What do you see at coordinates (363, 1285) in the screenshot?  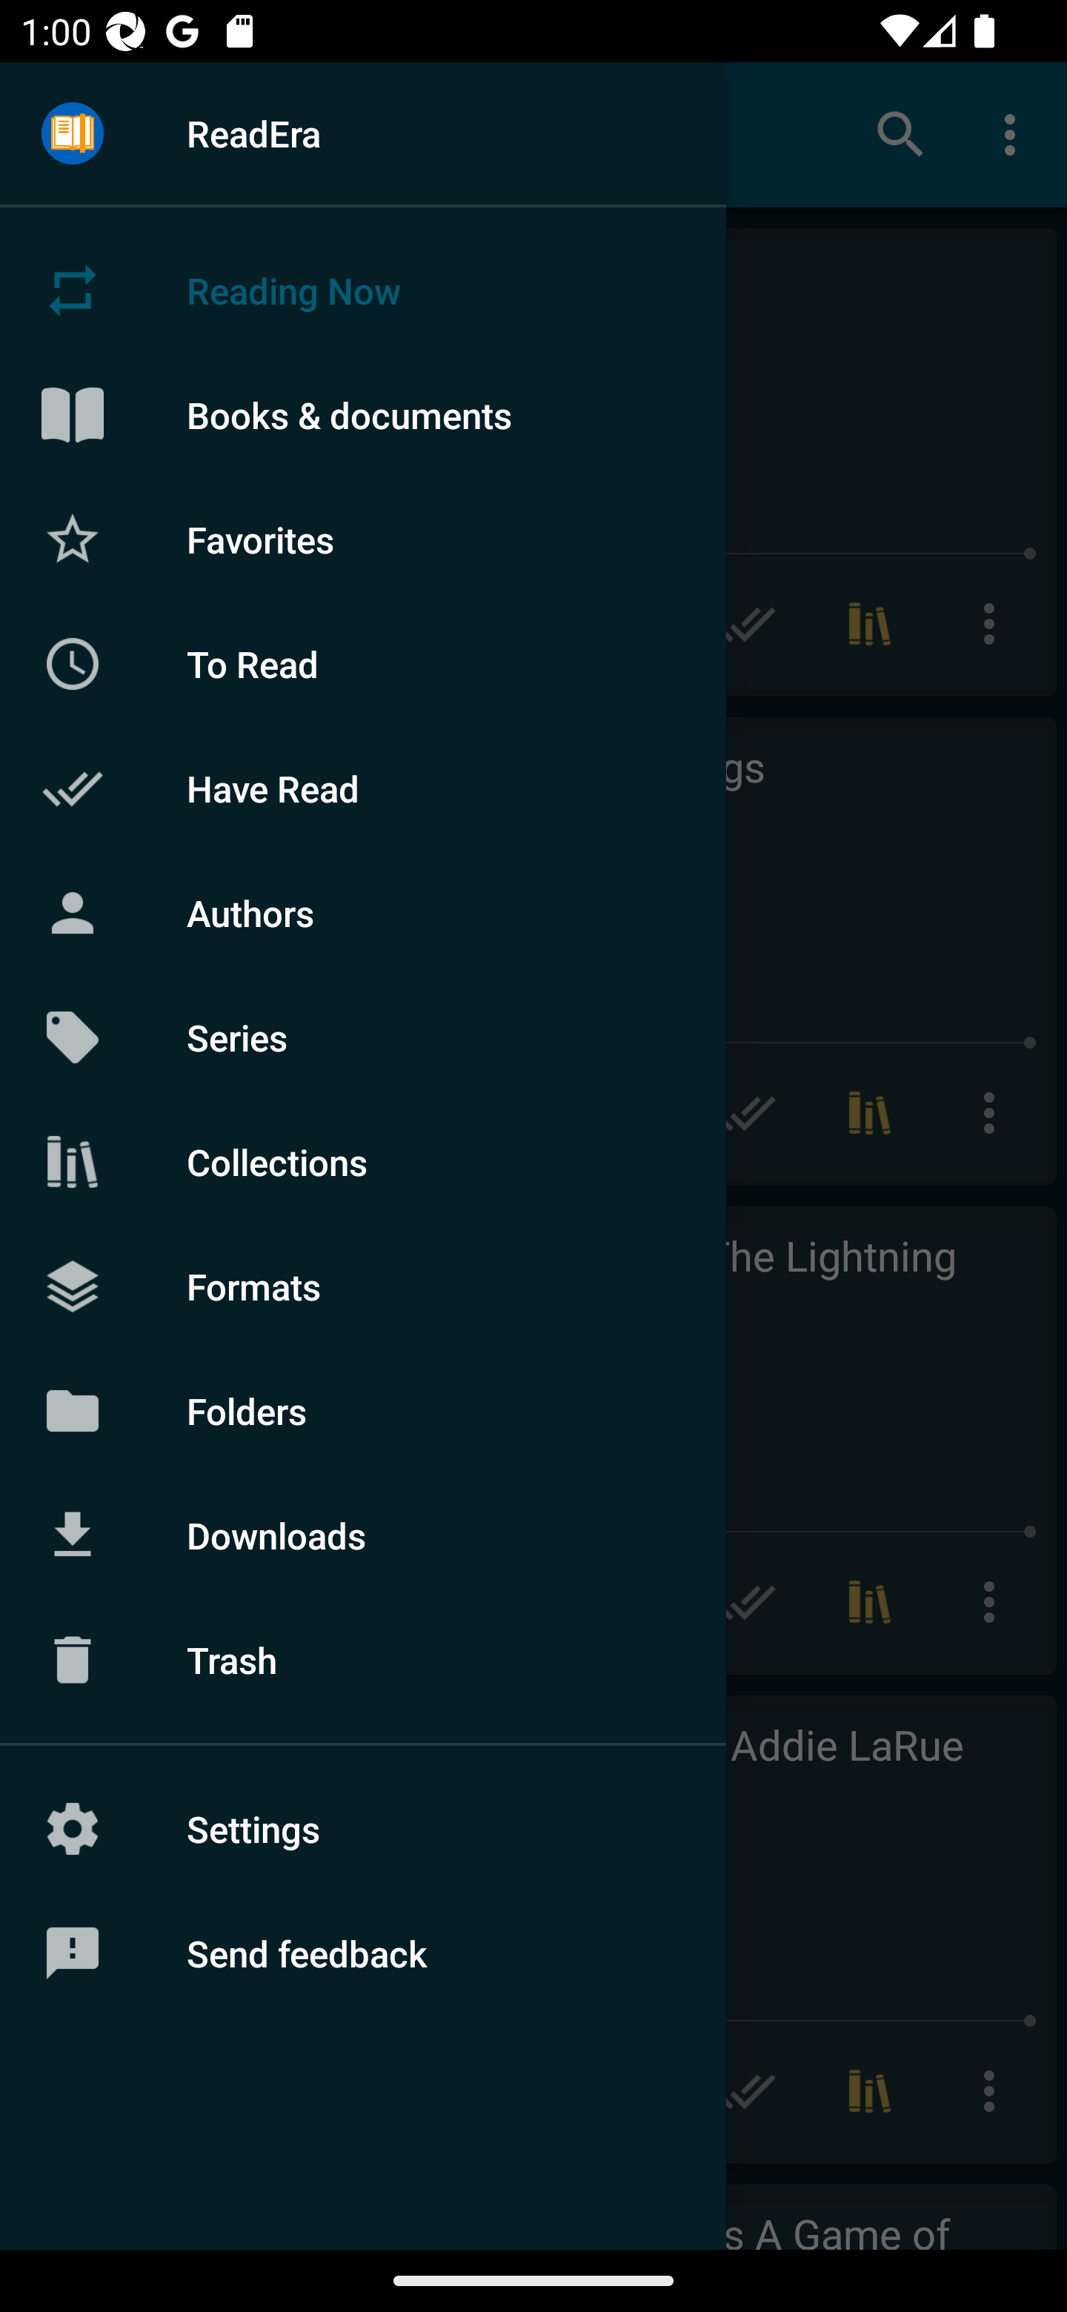 I see `Formats` at bounding box center [363, 1285].